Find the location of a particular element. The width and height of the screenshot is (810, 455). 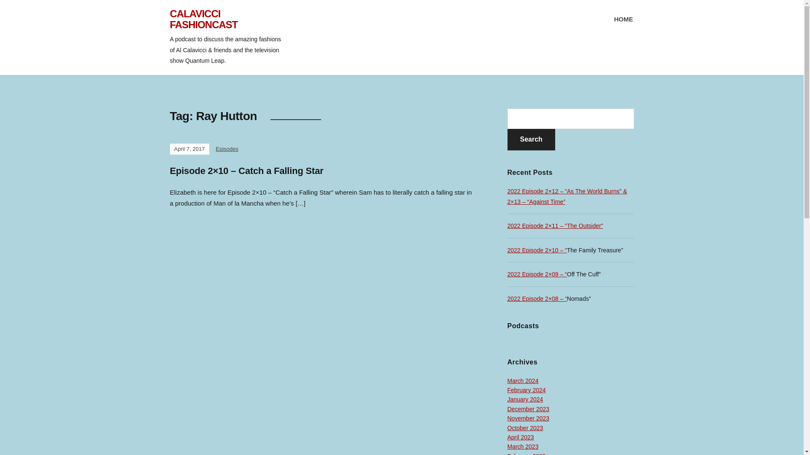

Search is located at coordinates (531, 139).